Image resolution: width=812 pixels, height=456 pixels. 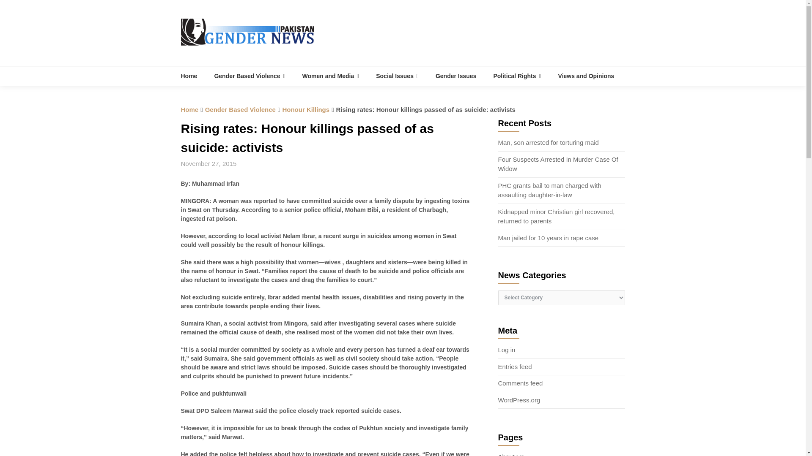 What do you see at coordinates (249, 76) in the screenshot?
I see `Gender Based Violence` at bounding box center [249, 76].